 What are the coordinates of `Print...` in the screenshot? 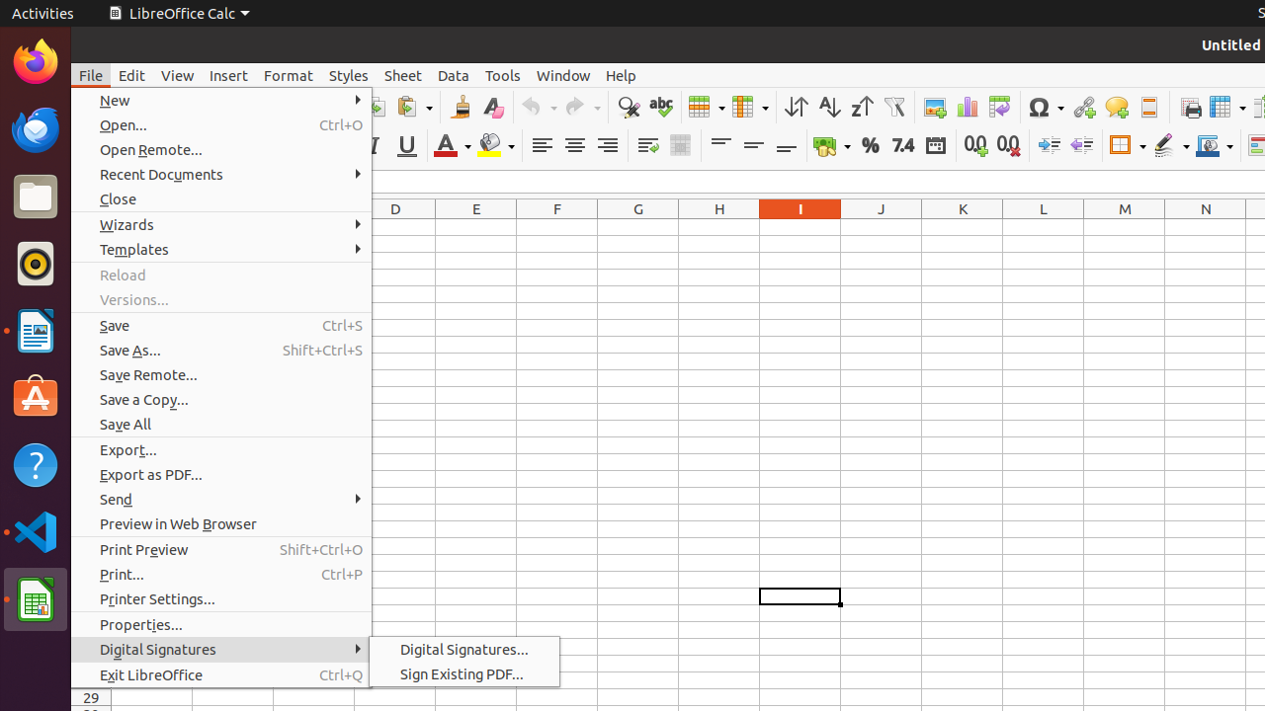 It's located at (221, 575).